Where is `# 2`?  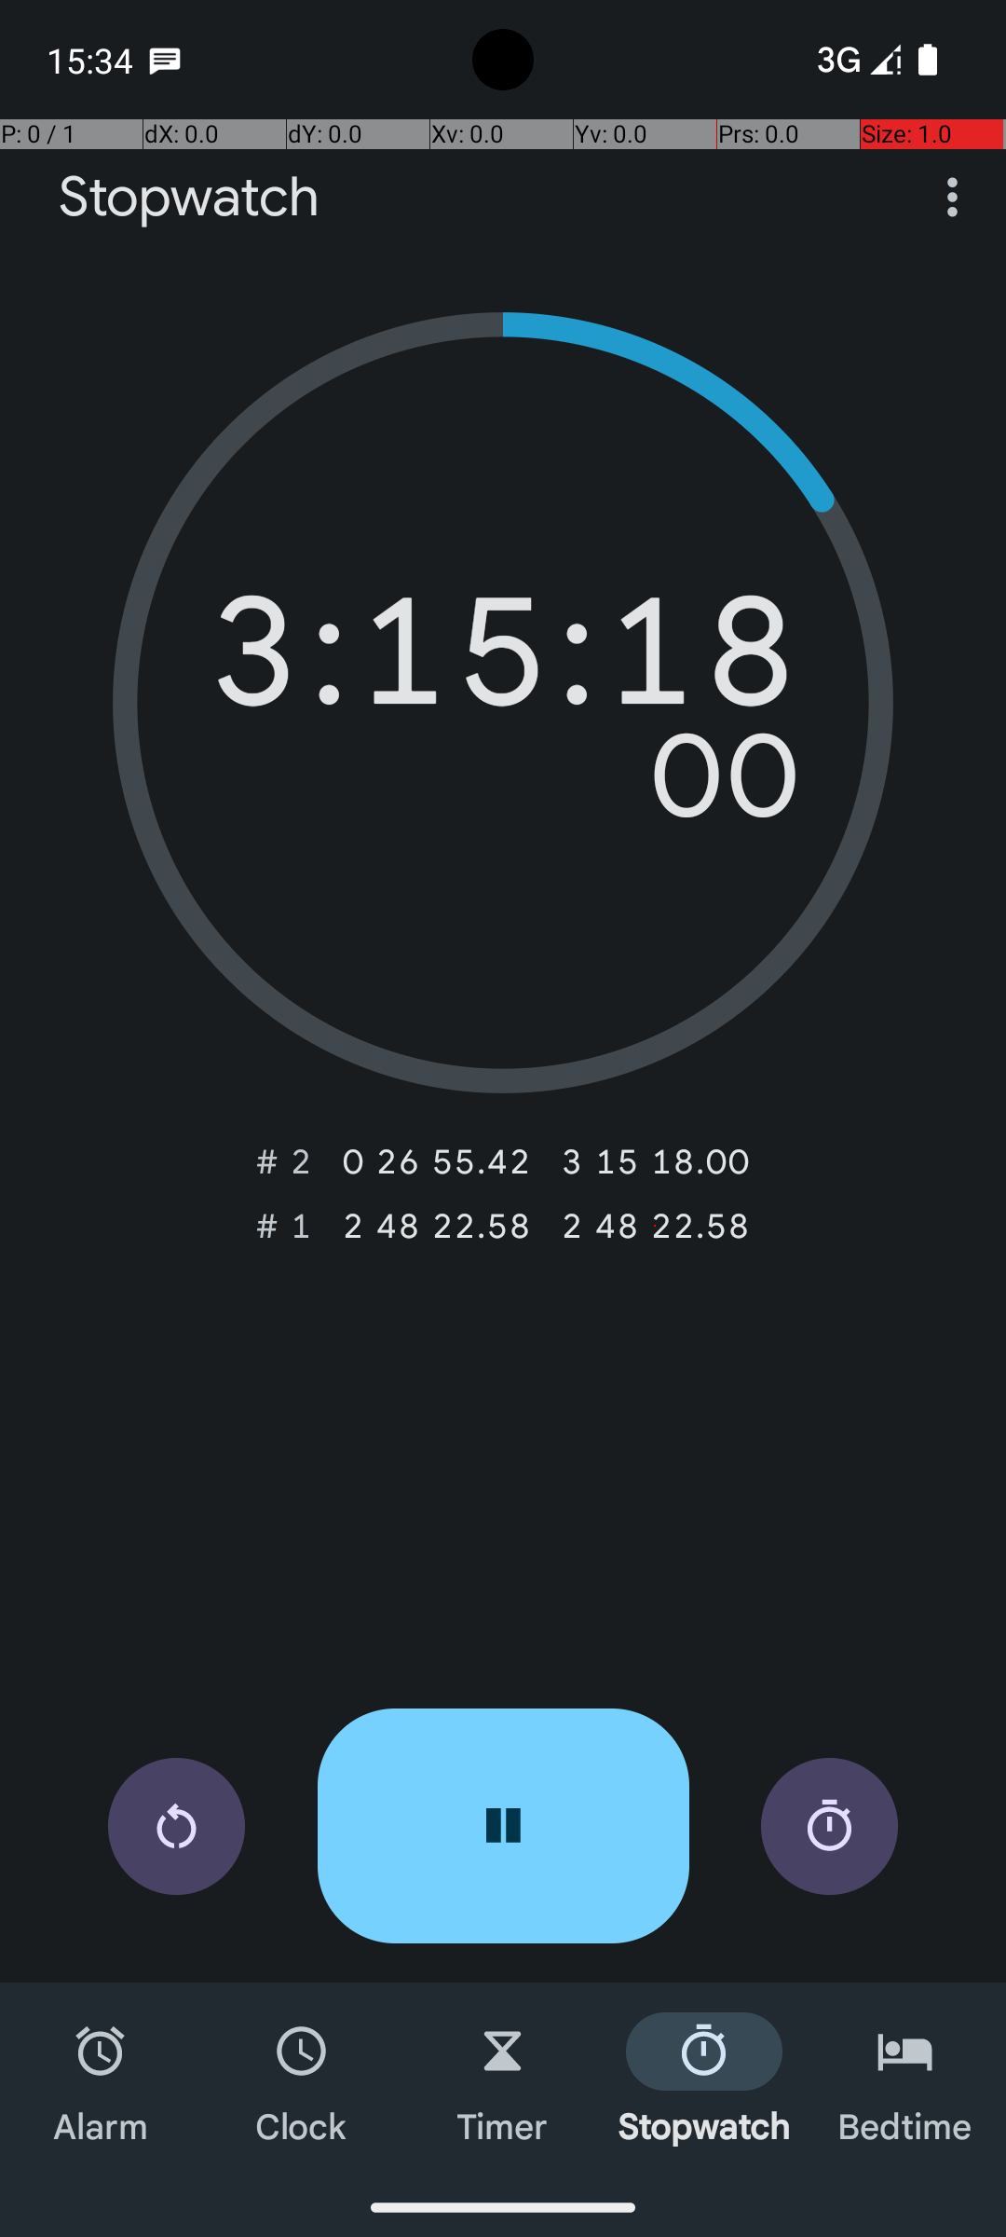 # 2 is located at coordinates (284, 1161).